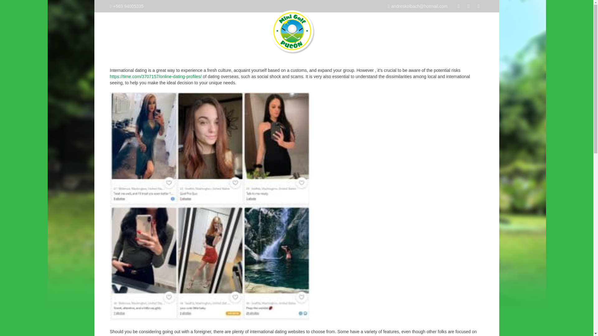 The height and width of the screenshot is (336, 598). I want to click on ARRIENDO DE MULTI-SALA, so click(365, 31).